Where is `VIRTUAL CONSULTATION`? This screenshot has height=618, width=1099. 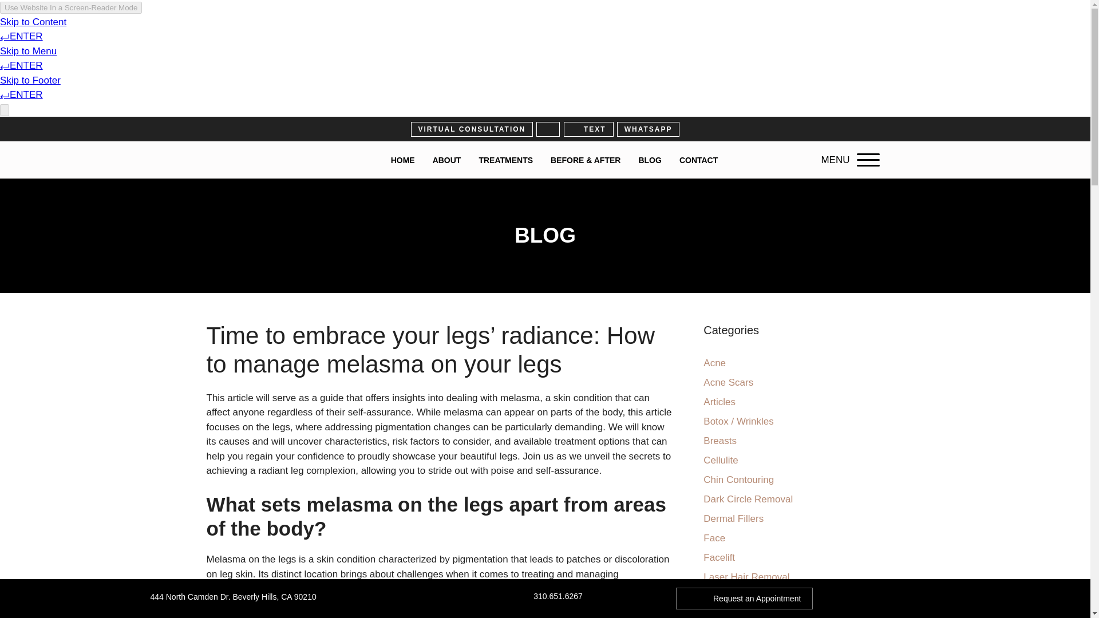
VIRTUAL CONSULTATION is located at coordinates (472, 129).